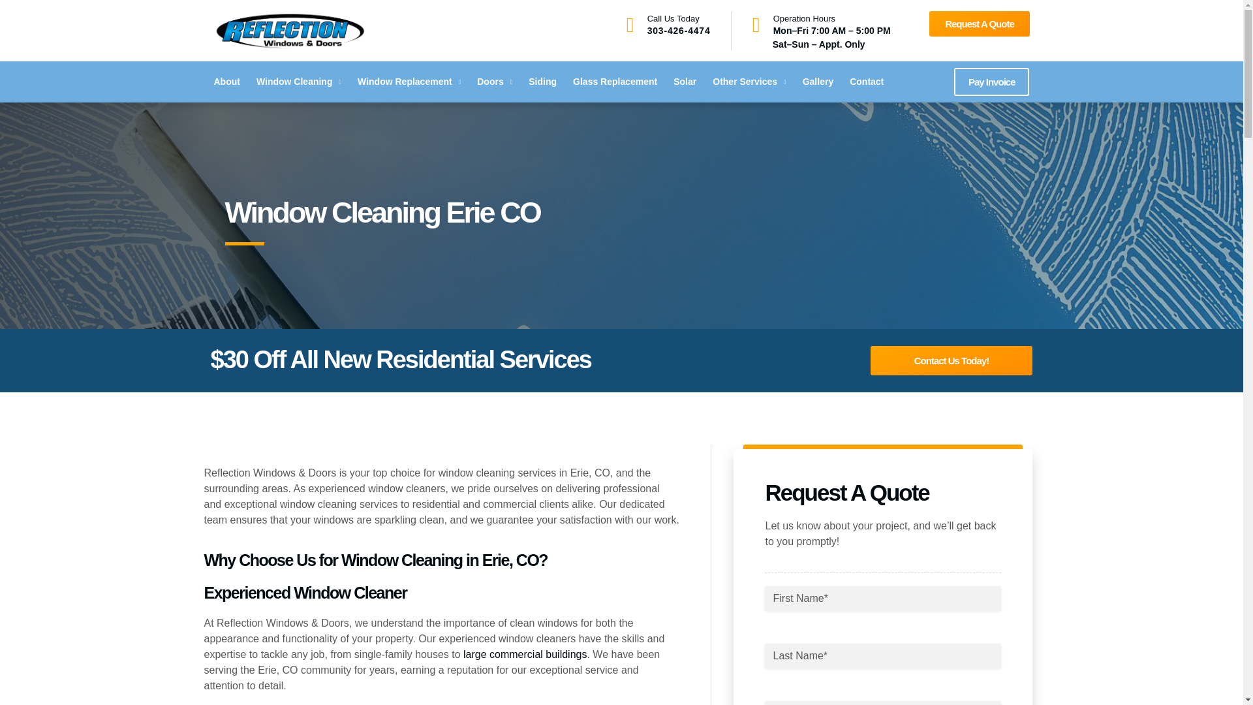  Describe the element at coordinates (818, 82) in the screenshot. I see `Gallery` at that location.